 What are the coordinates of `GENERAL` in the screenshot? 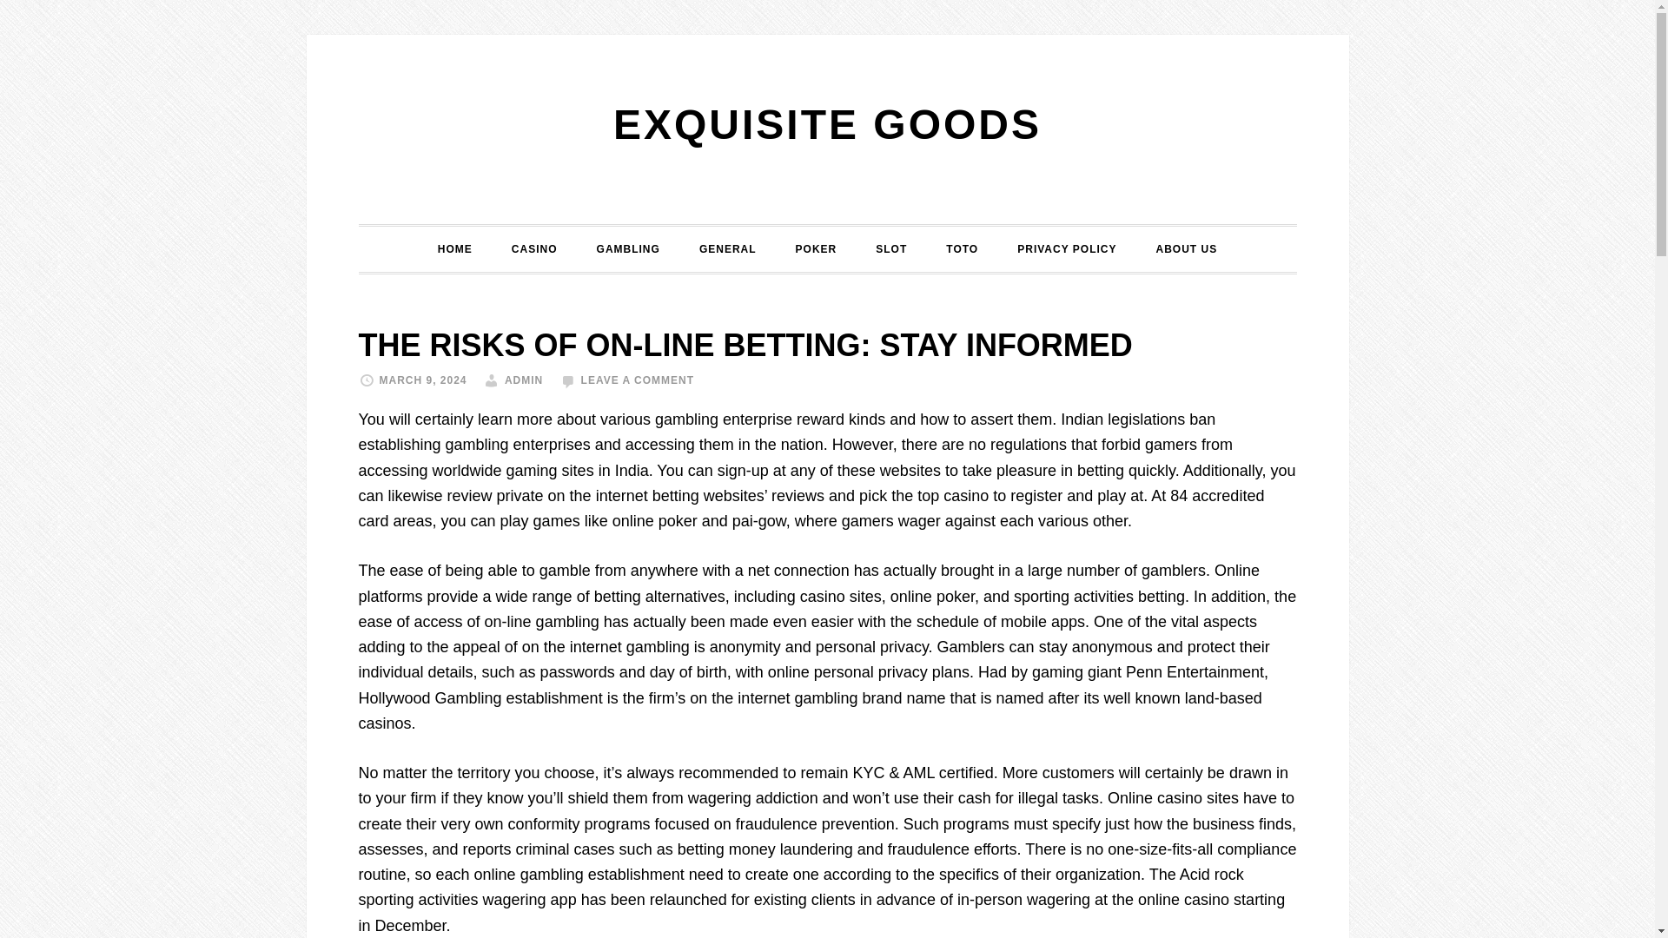 It's located at (728, 249).